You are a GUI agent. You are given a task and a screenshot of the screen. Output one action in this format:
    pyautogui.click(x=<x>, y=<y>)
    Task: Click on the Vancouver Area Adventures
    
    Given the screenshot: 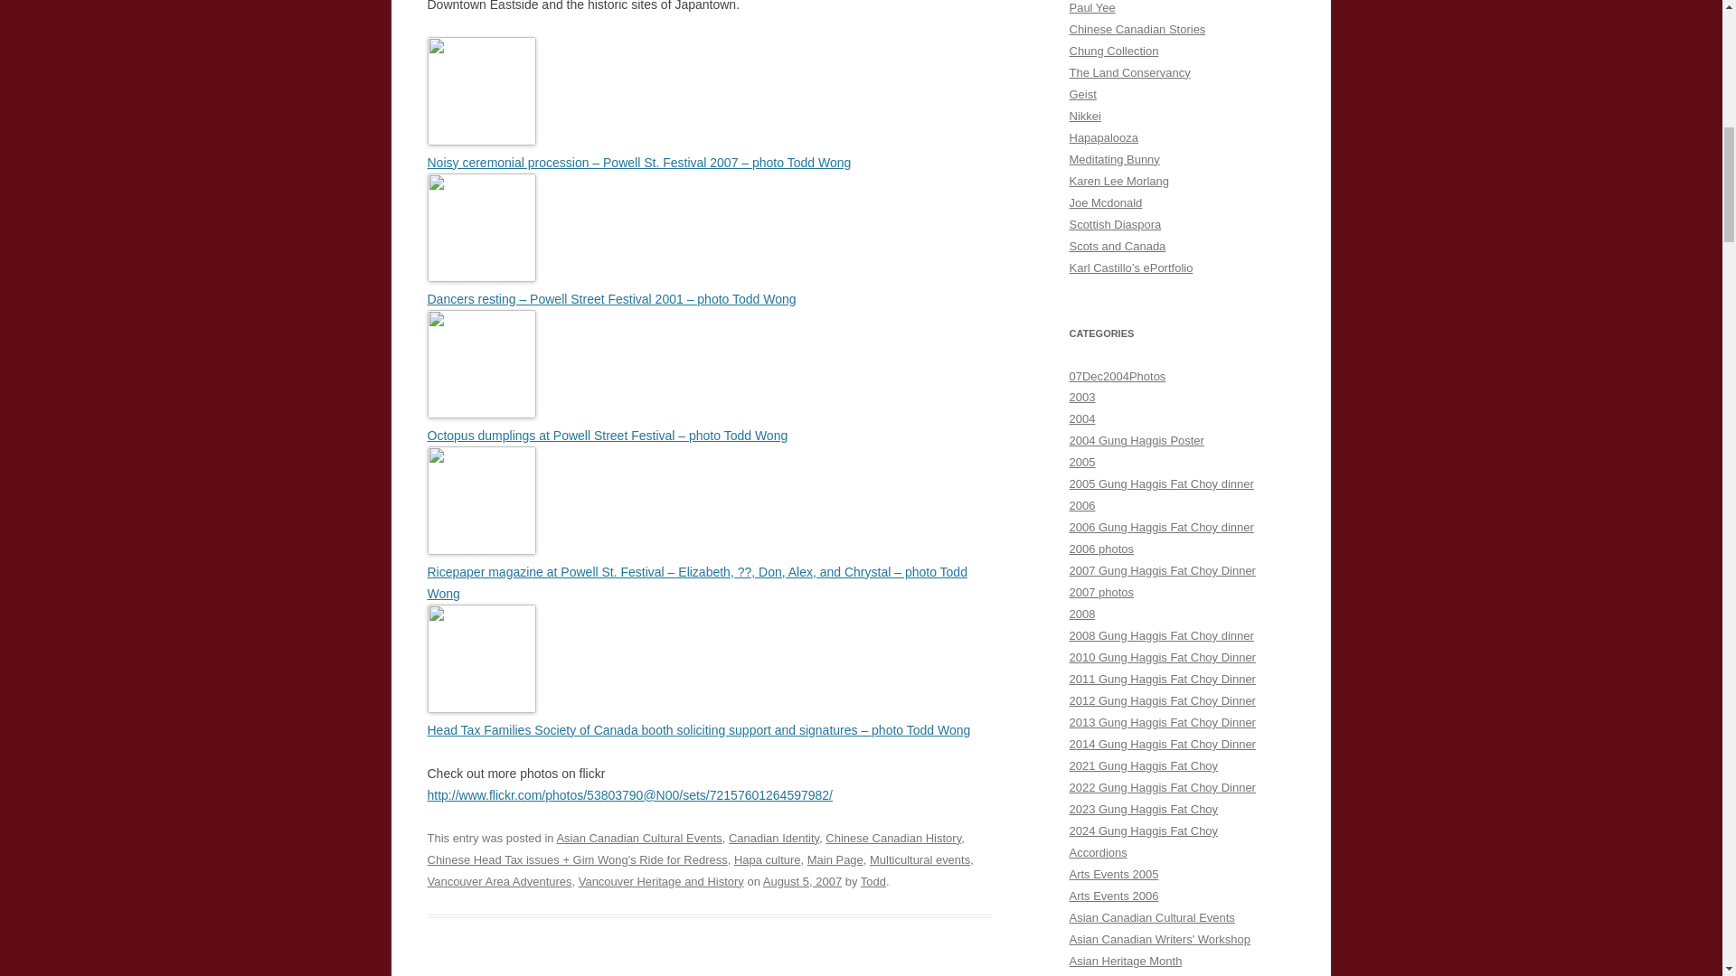 What is the action you would take?
    pyautogui.click(x=499, y=880)
    